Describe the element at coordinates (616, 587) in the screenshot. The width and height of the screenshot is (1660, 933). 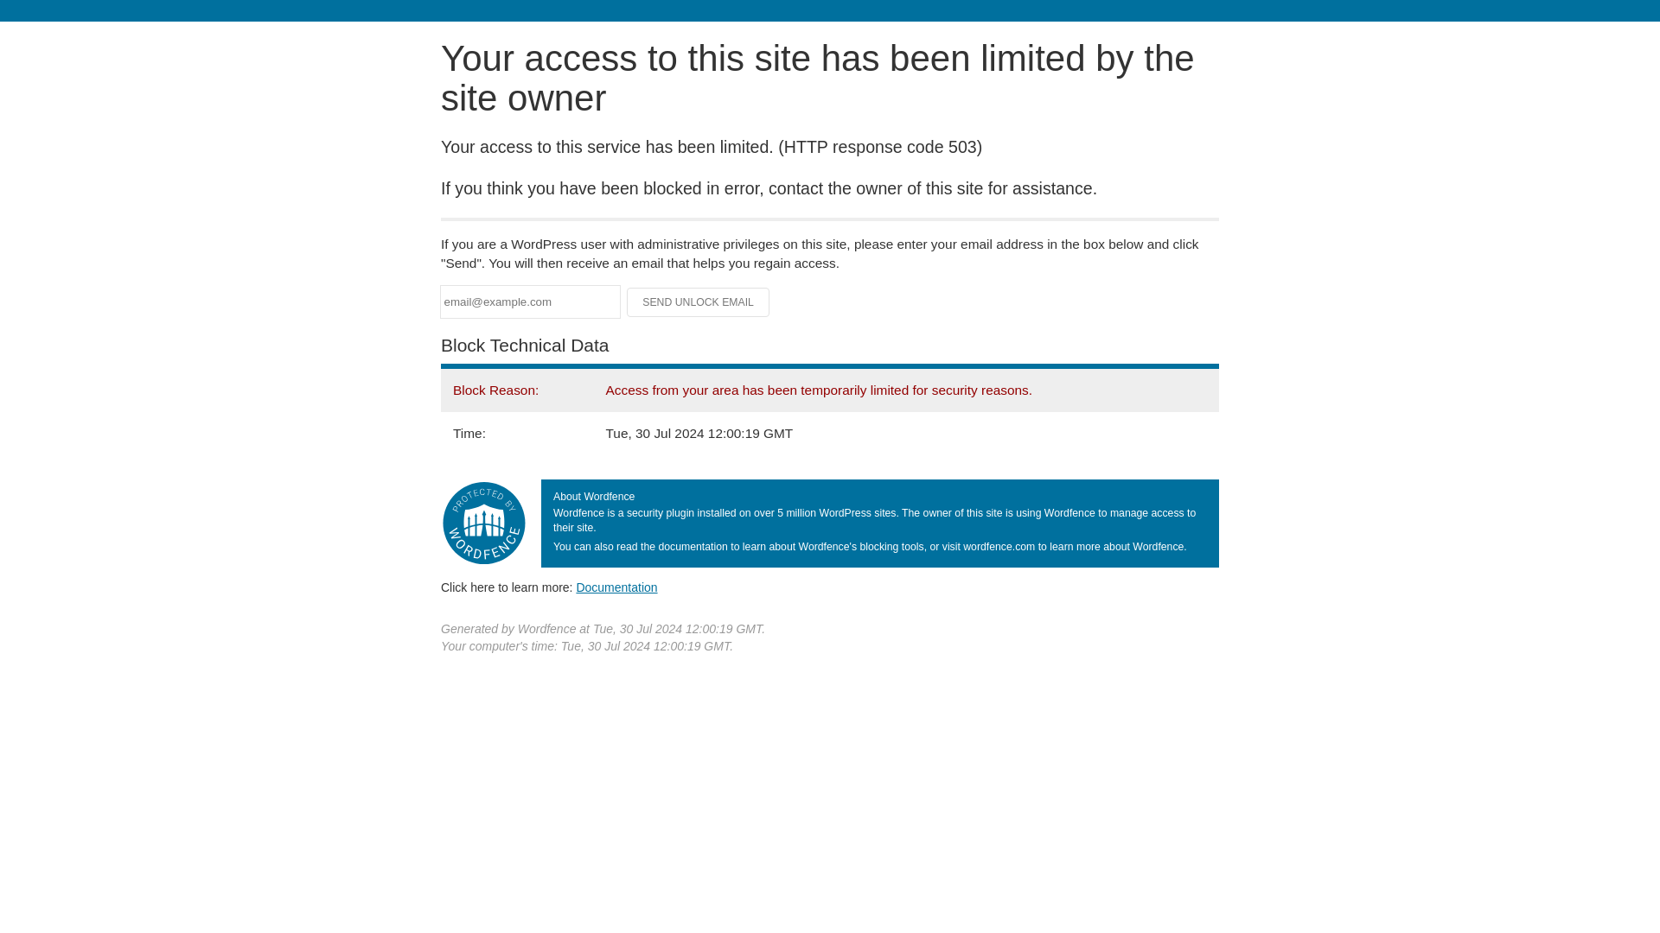
I see `Documentation` at that location.